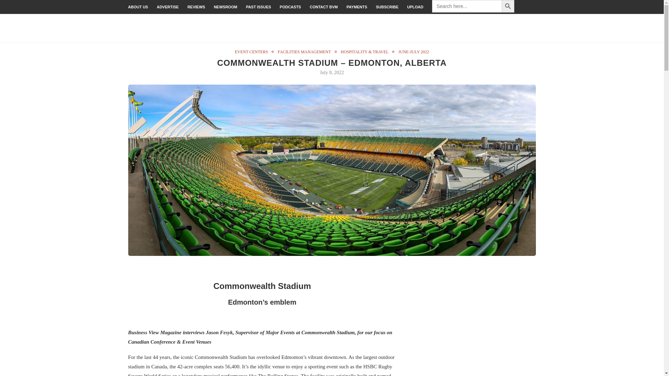 Image resolution: width=669 pixels, height=376 pixels. What do you see at coordinates (196, 7) in the screenshot?
I see `REVIEWS` at bounding box center [196, 7].